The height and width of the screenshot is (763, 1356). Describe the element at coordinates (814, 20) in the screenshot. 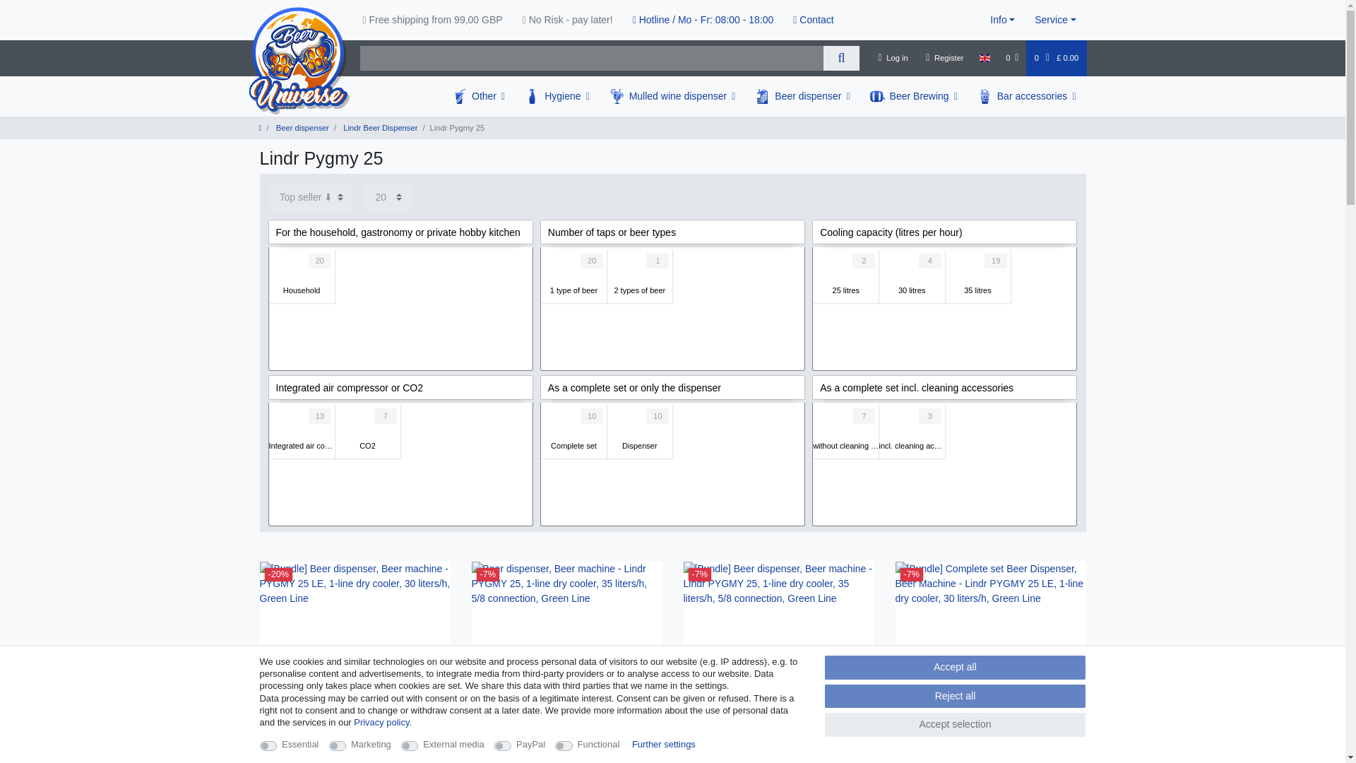

I see `Contact` at that location.